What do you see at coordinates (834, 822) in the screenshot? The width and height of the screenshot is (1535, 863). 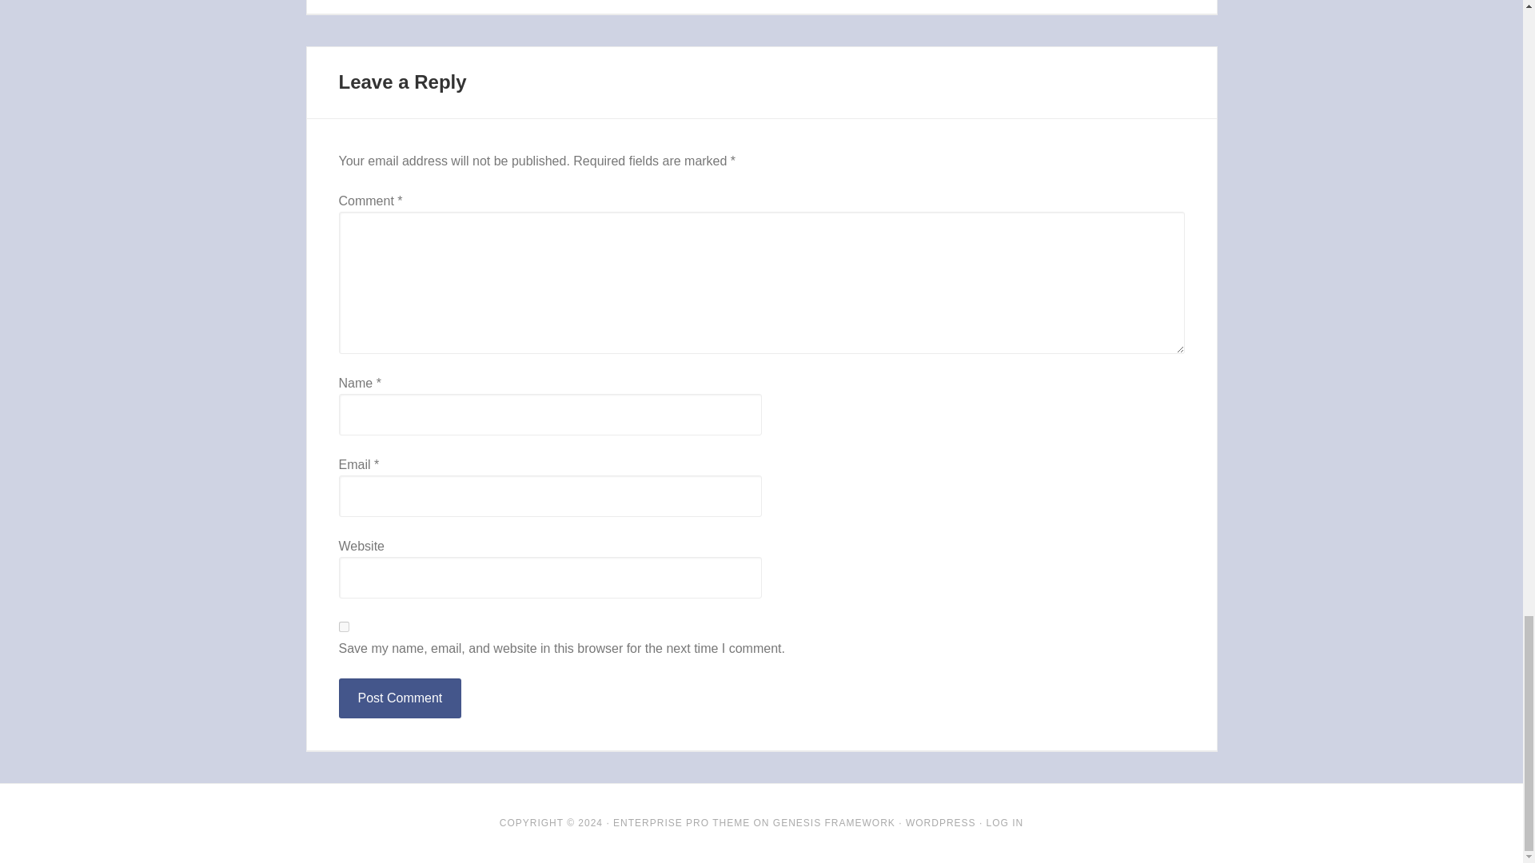 I see `GENESIS FRAMEWORK` at bounding box center [834, 822].